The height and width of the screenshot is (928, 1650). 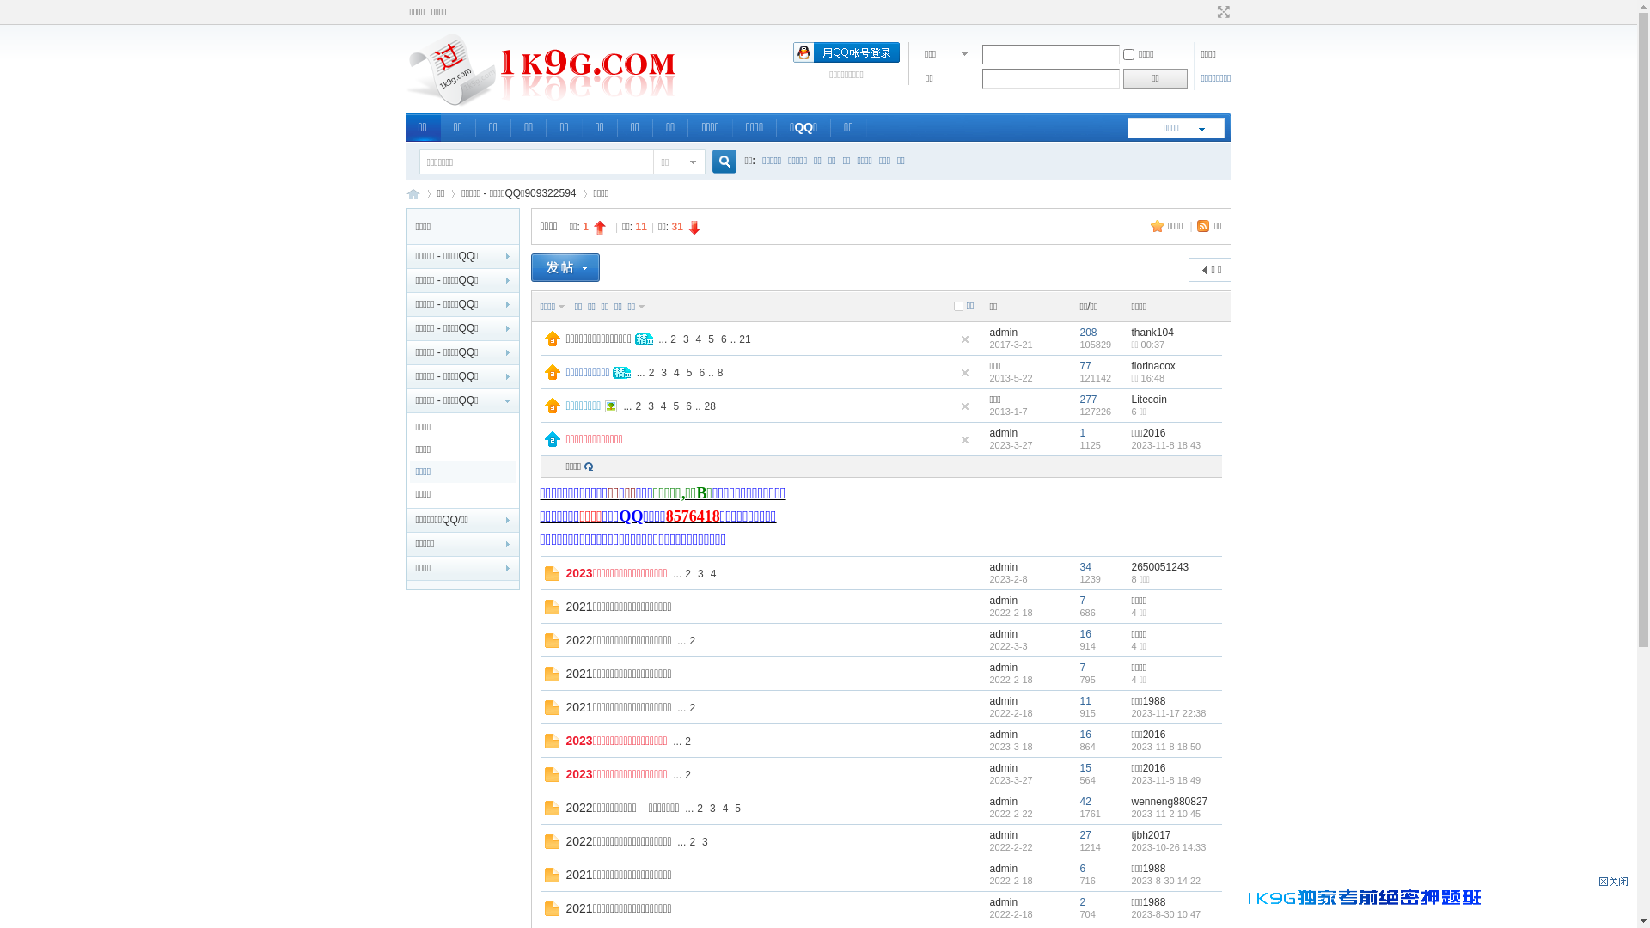 What do you see at coordinates (744, 339) in the screenshot?
I see `21` at bounding box center [744, 339].